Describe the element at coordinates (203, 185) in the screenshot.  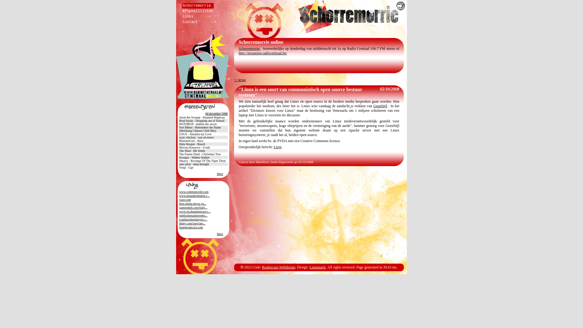
I see `links` at that location.